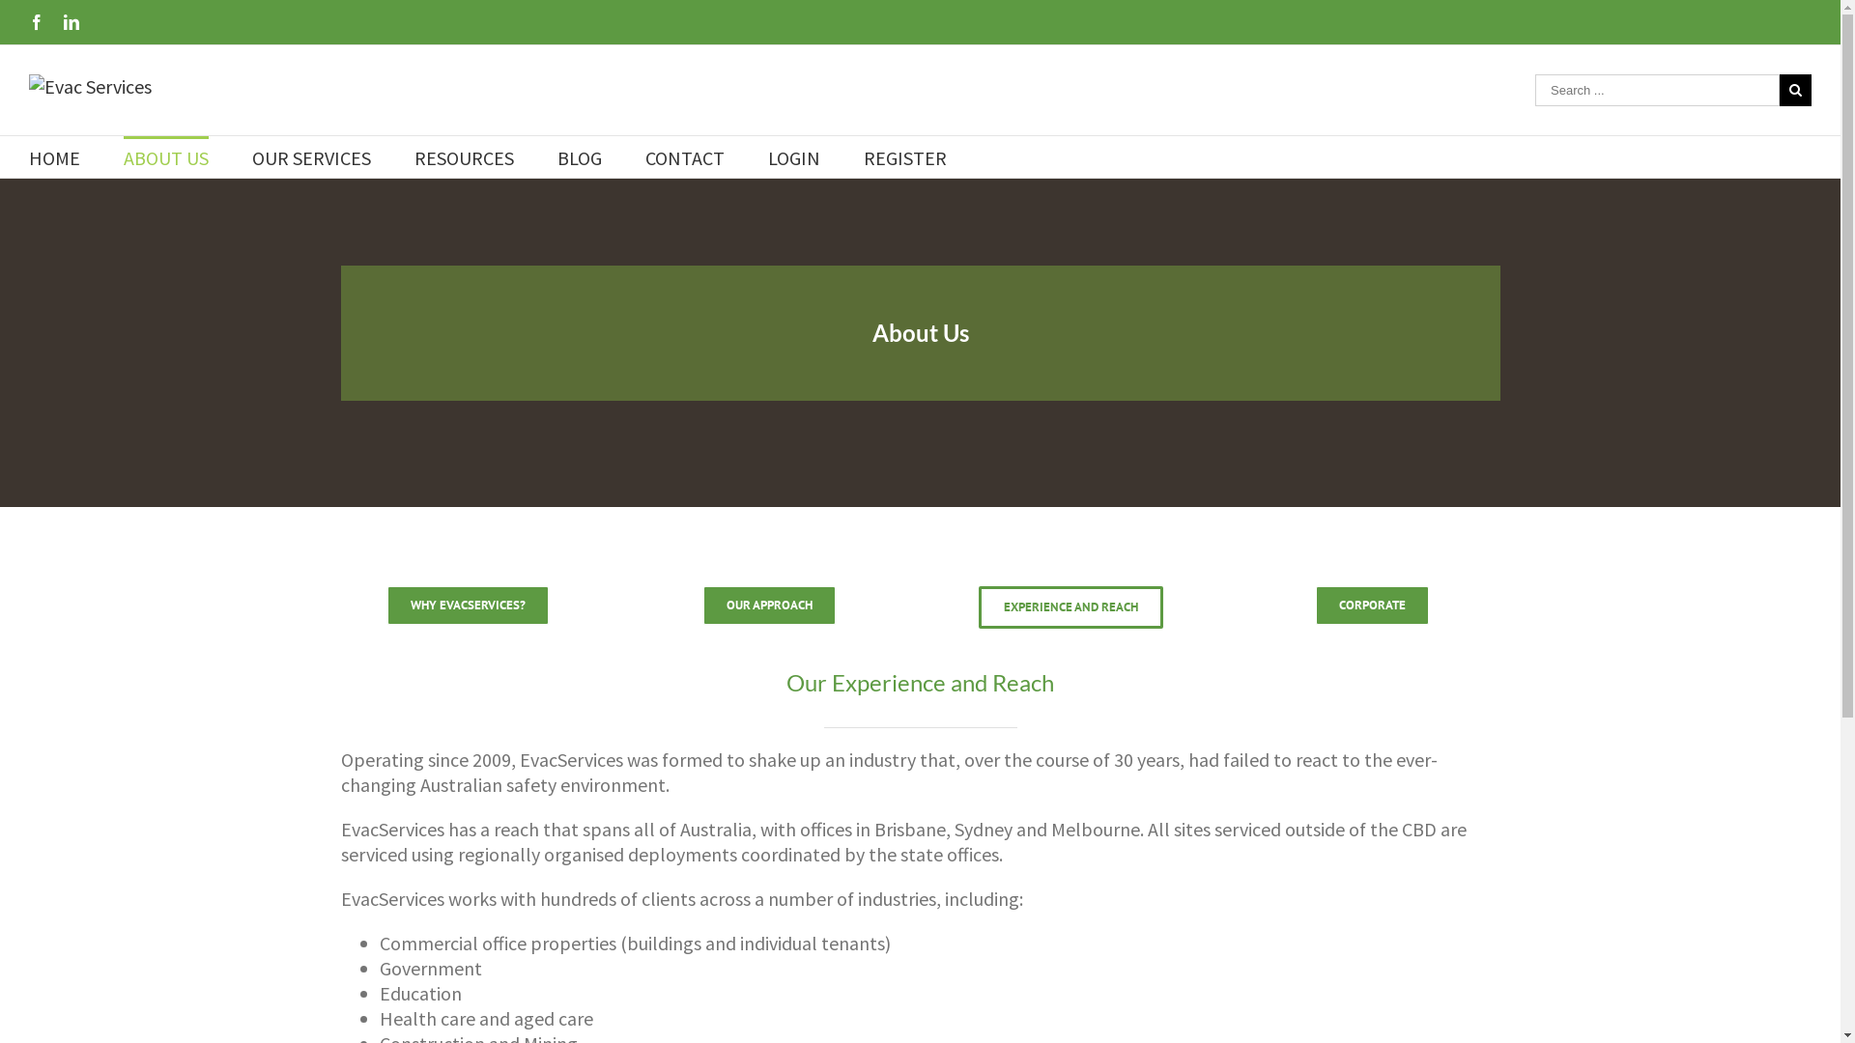  What do you see at coordinates (54, 156) in the screenshot?
I see `HOME` at bounding box center [54, 156].